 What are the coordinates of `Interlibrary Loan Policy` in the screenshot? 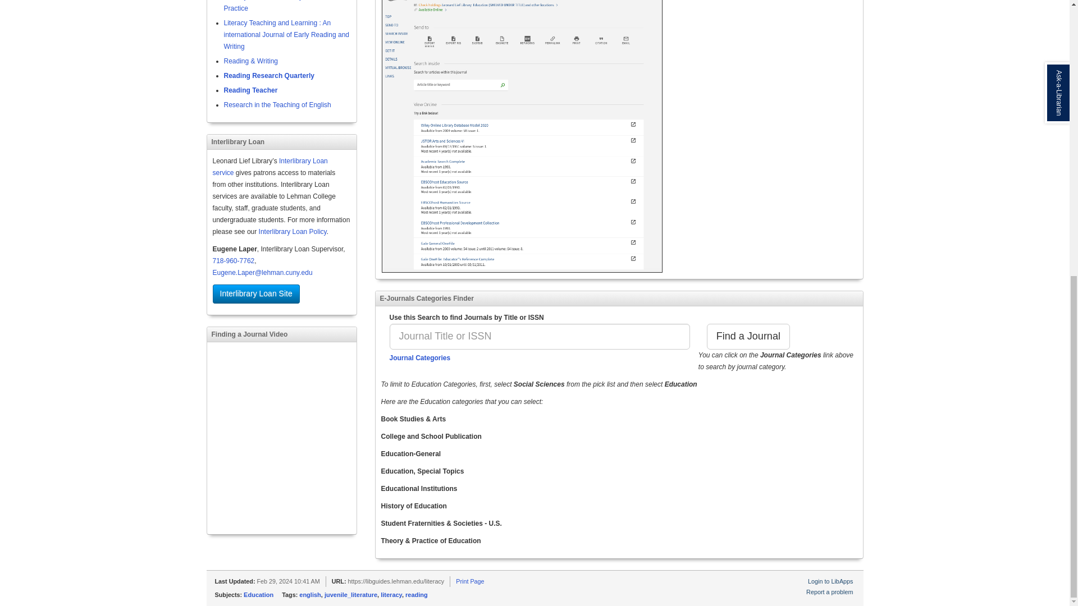 It's located at (292, 232).